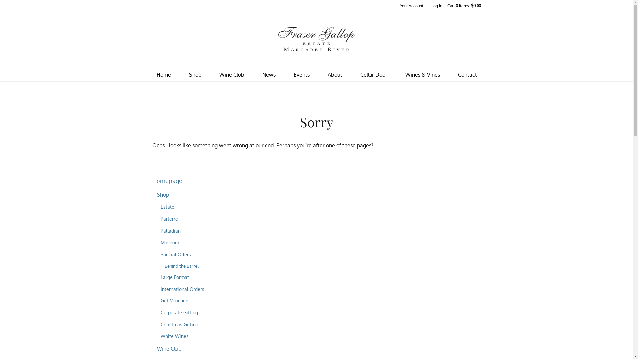 Image resolution: width=638 pixels, height=359 pixels. I want to click on Wine Club, so click(169, 349).